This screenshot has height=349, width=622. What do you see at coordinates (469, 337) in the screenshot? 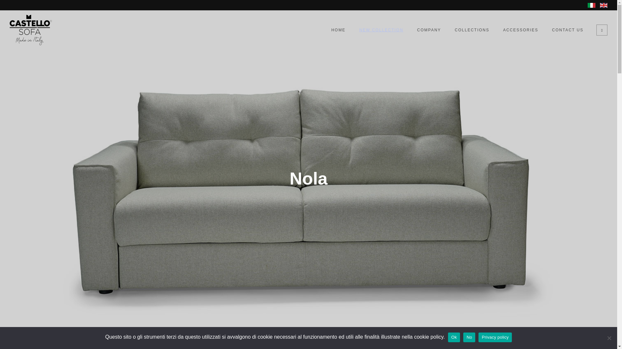
I see `No` at bounding box center [469, 337].